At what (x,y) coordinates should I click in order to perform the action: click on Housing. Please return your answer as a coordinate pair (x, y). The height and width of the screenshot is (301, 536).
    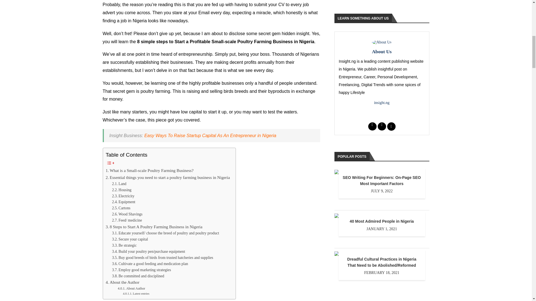
    Looking at the image, I should click on (122, 190).